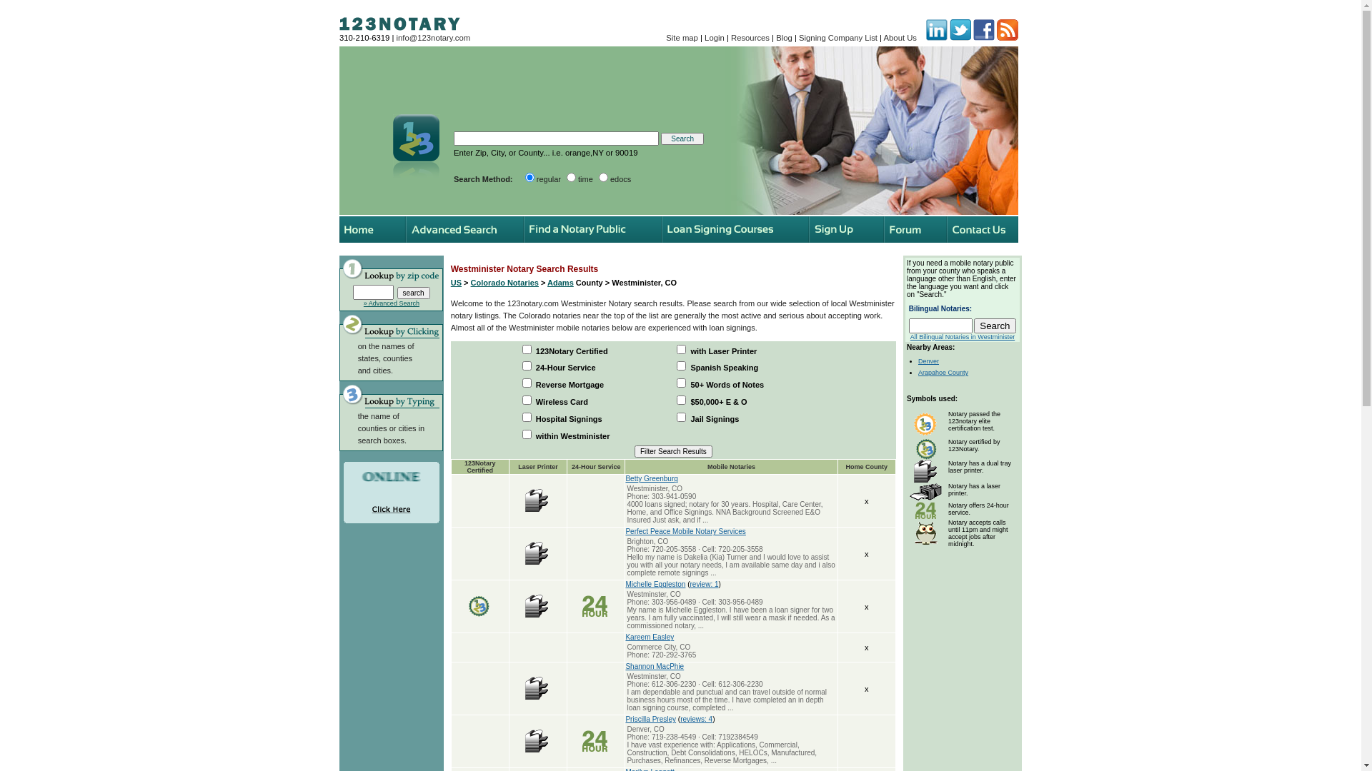 This screenshot has height=771, width=1372. Describe the element at coordinates (556, 138) in the screenshot. I see `Required` at that location.